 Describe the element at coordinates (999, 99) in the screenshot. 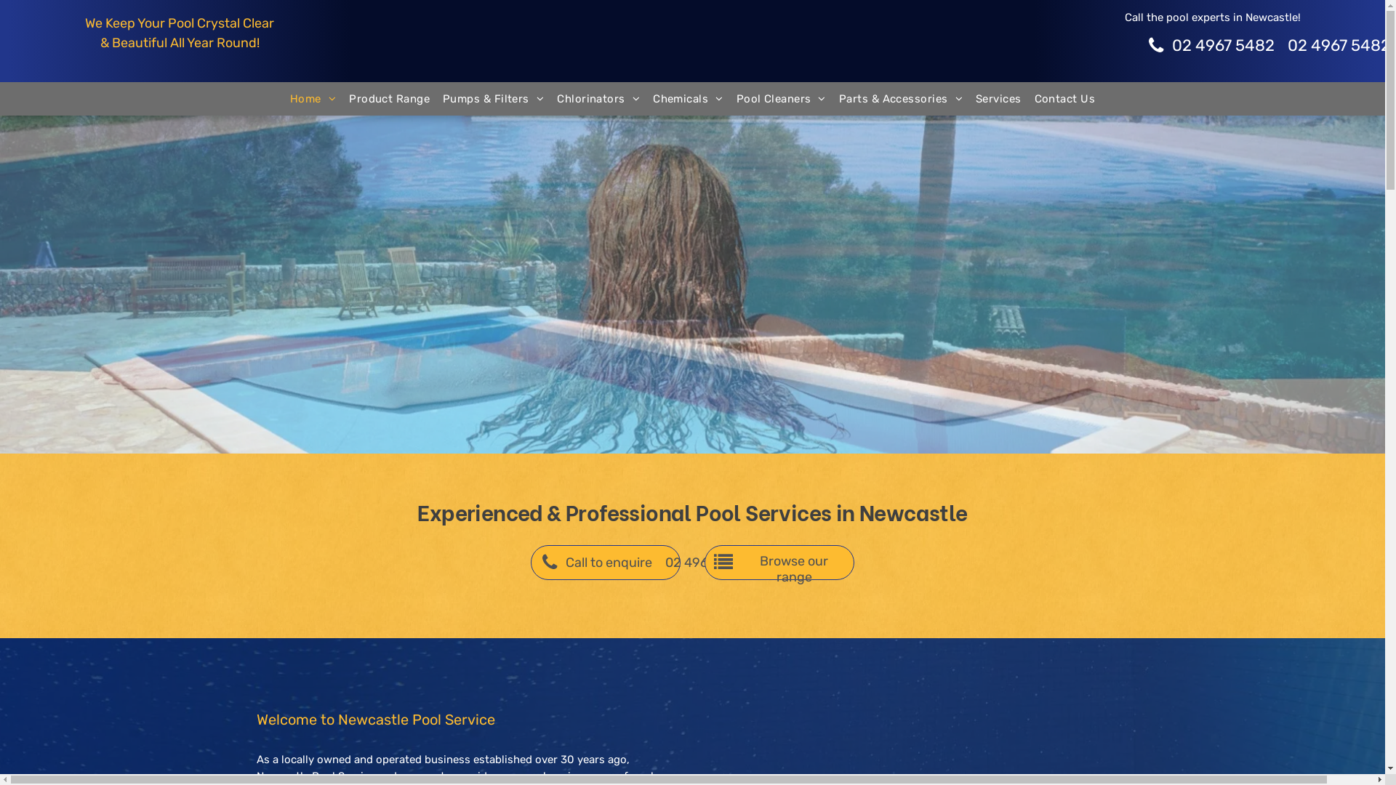

I see `Services` at that location.